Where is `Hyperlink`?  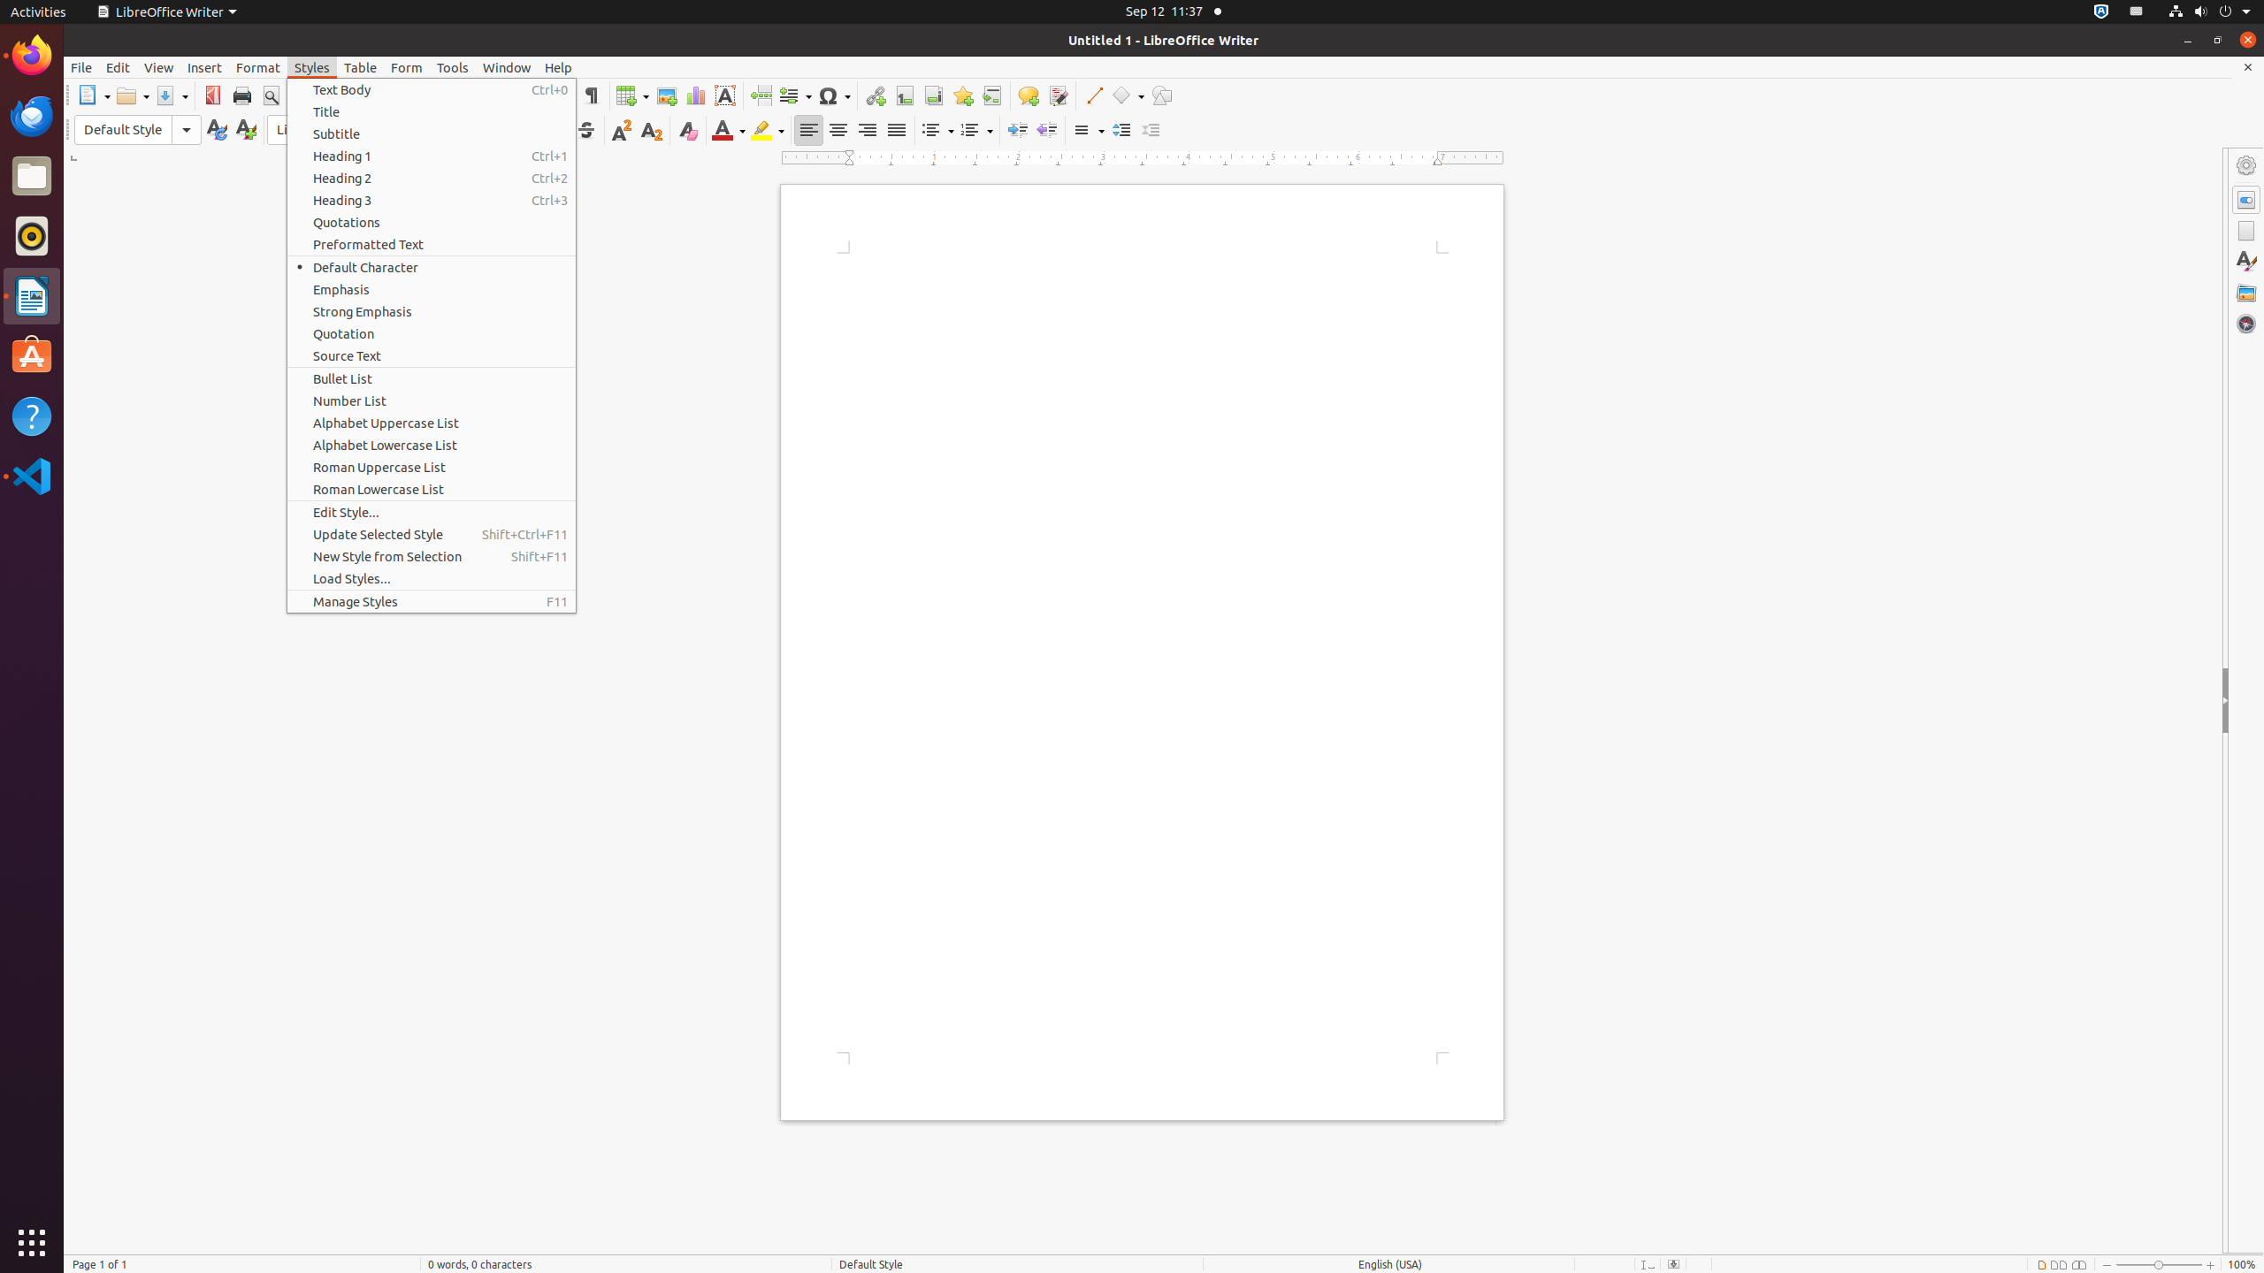 Hyperlink is located at coordinates (876, 95).